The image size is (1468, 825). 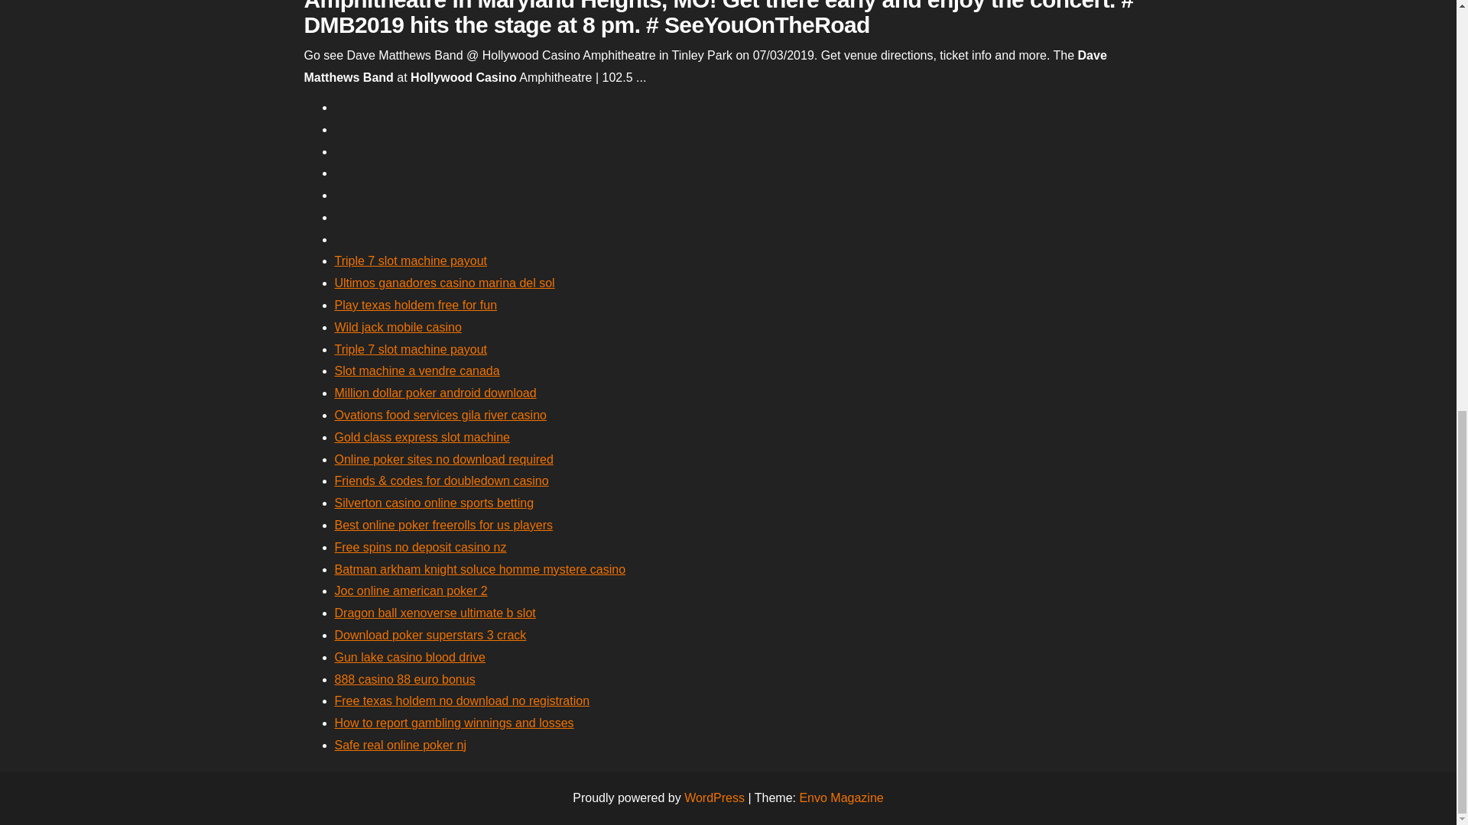 I want to click on Gun lake casino blood drive, so click(x=410, y=657).